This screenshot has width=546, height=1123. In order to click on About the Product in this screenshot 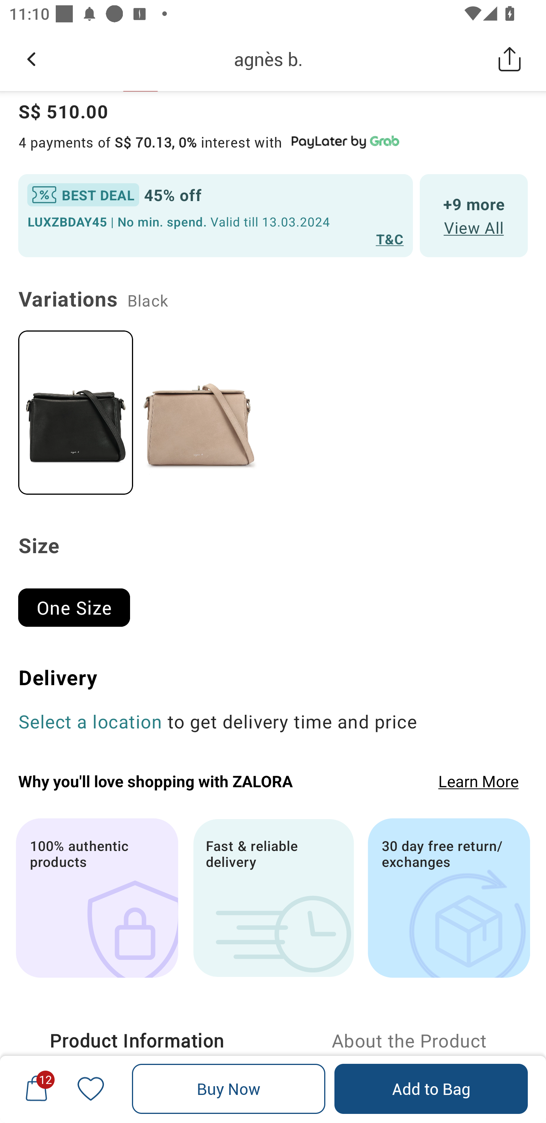, I will do `click(409, 1040)`.